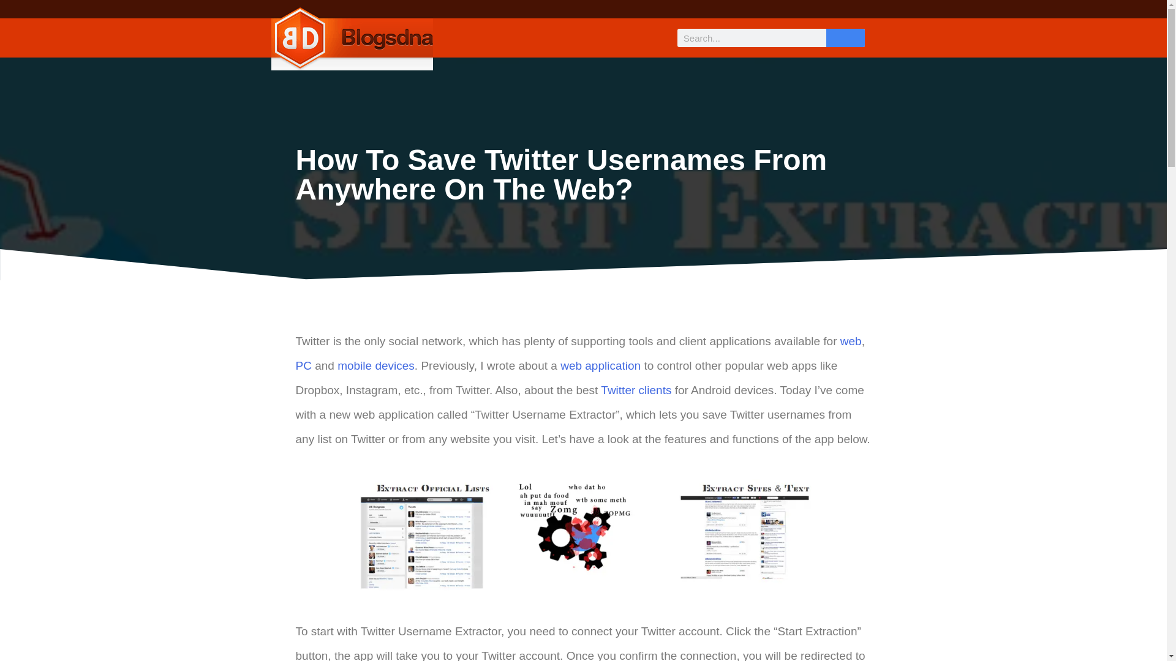 Image resolution: width=1176 pixels, height=661 pixels. Describe the element at coordinates (600, 366) in the screenshot. I see `web application` at that location.